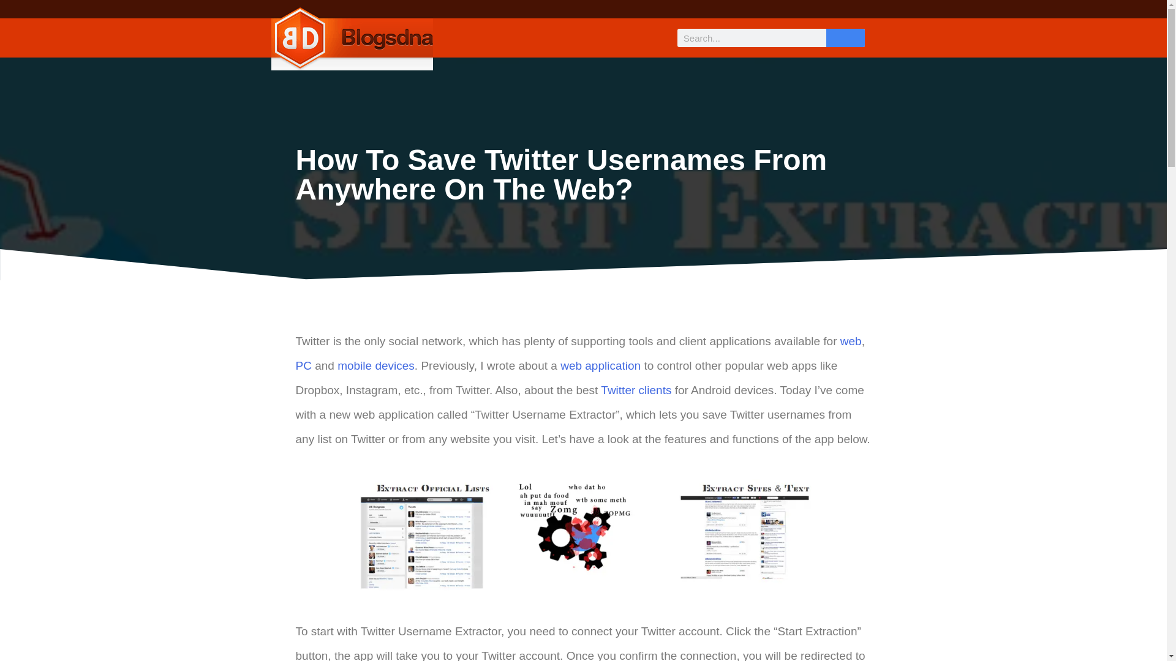 Image resolution: width=1176 pixels, height=661 pixels. Describe the element at coordinates (600, 366) in the screenshot. I see `web application` at that location.